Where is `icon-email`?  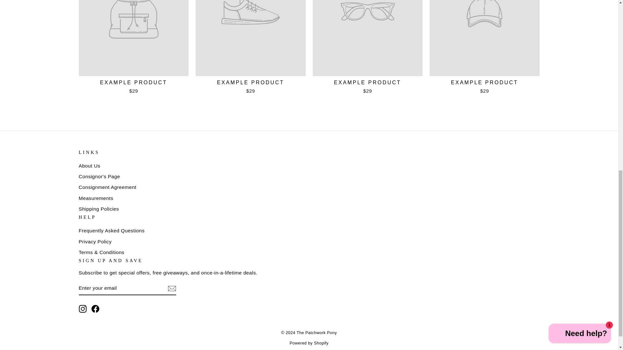 icon-email is located at coordinates (171, 288).